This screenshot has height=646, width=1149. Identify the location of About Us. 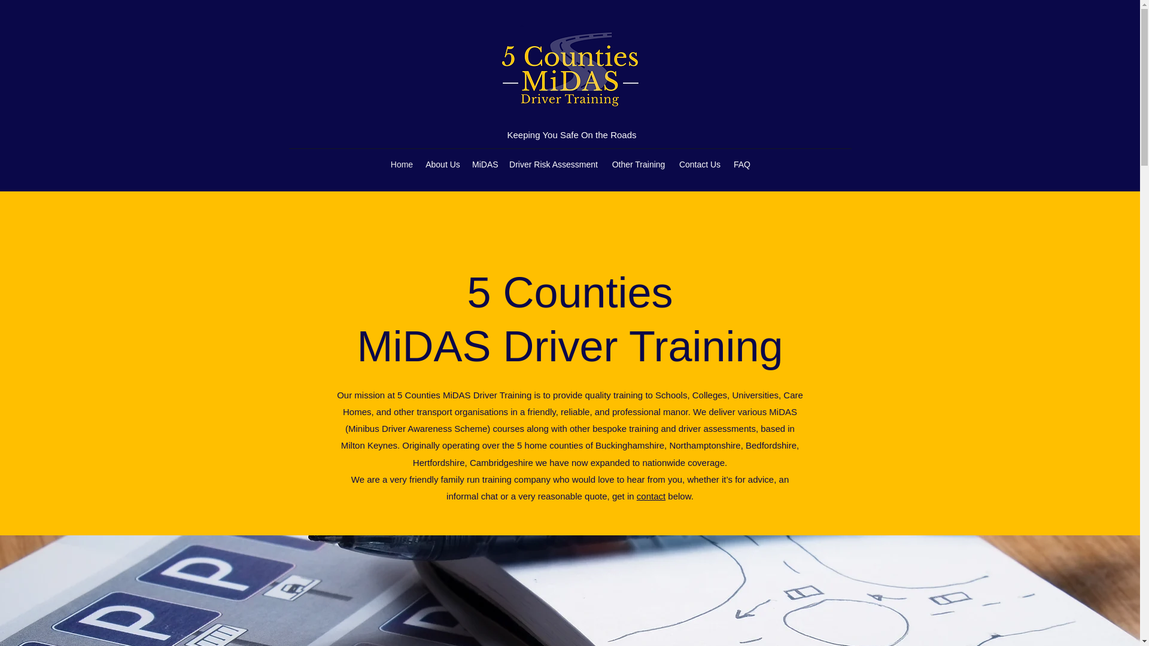
(443, 164).